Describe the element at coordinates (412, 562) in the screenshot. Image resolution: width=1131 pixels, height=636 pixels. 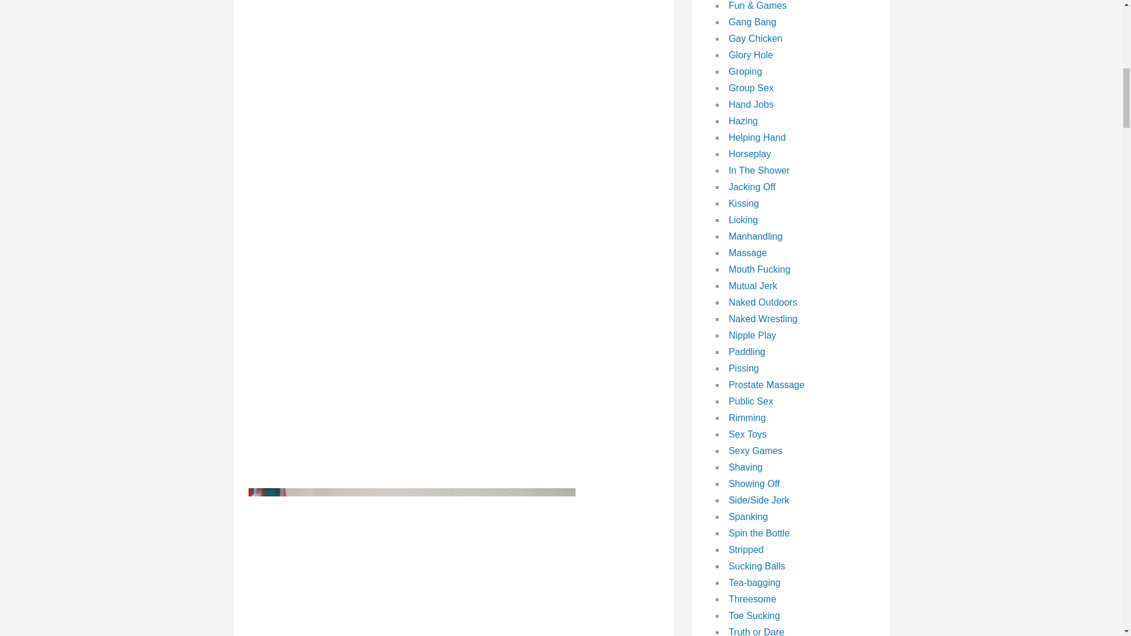
I see `FraternityX: Party Foul` at that location.